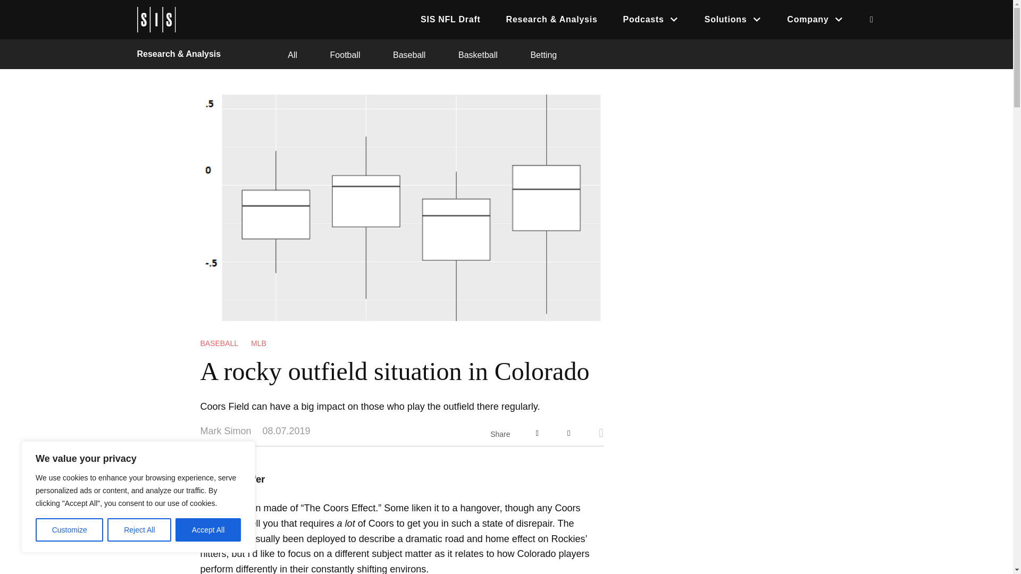  What do you see at coordinates (450, 19) in the screenshot?
I see `SIS NFL Draft` at bounding box center [450, 19].